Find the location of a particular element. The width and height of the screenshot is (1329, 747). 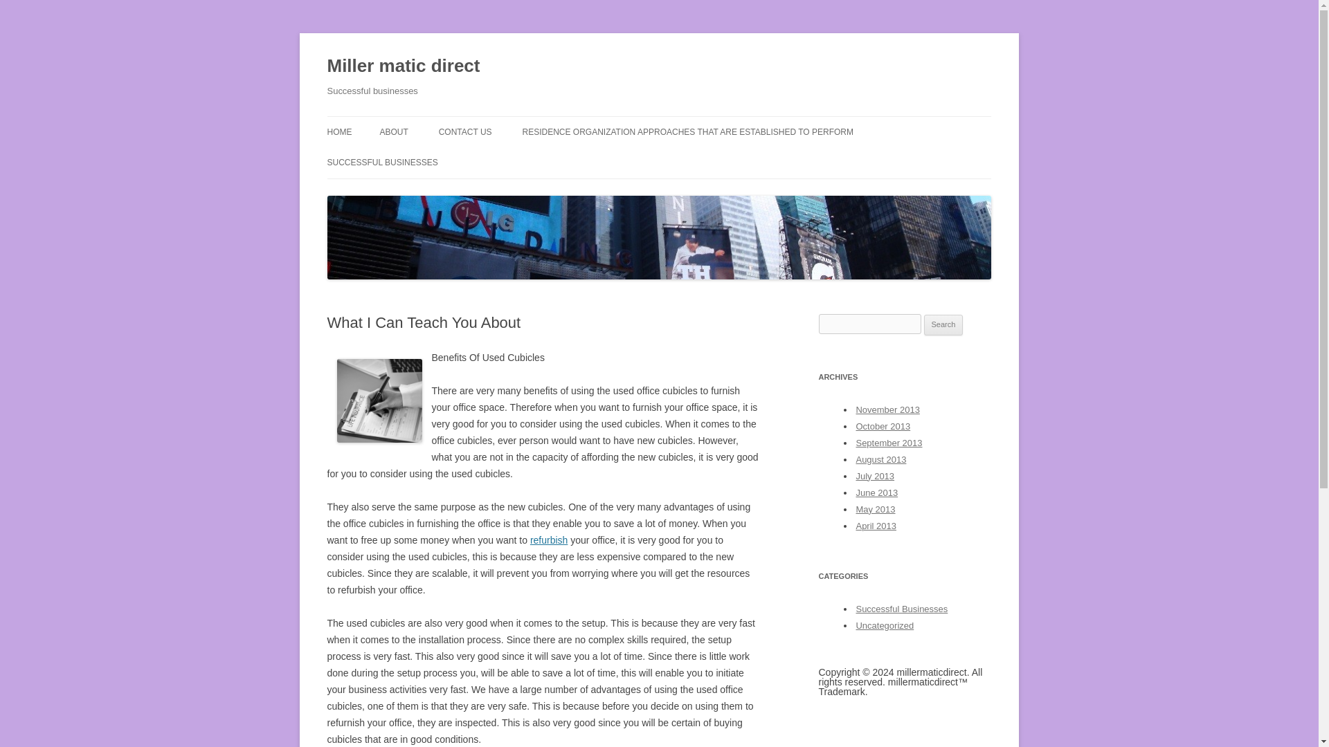

May 2013 is located at coordinates (875, 509).